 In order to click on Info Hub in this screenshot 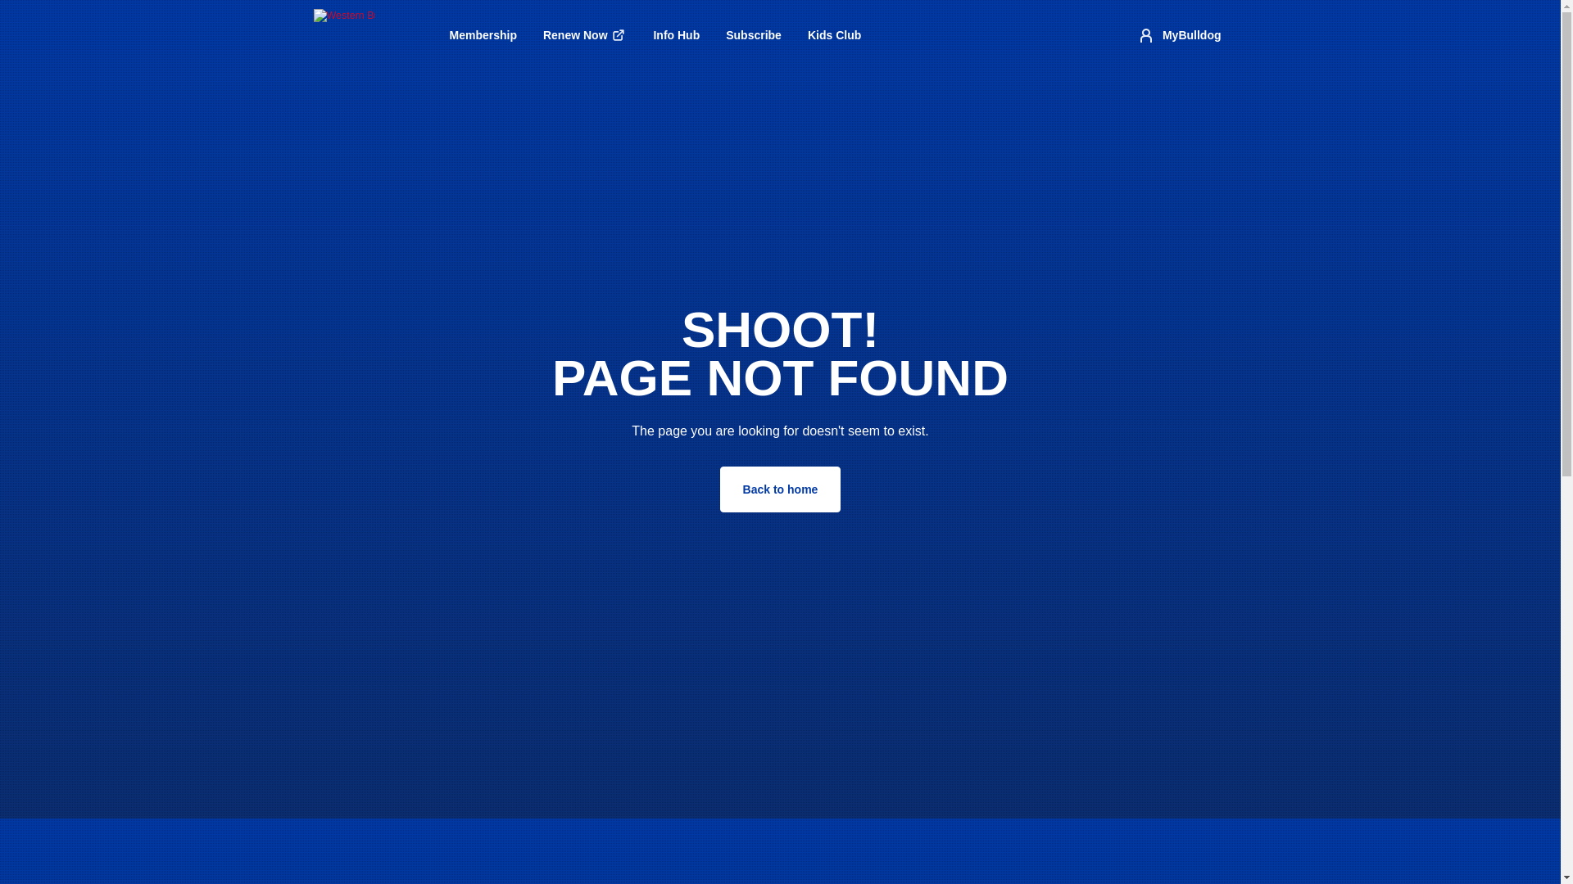, I will do `click(676, 34)`.